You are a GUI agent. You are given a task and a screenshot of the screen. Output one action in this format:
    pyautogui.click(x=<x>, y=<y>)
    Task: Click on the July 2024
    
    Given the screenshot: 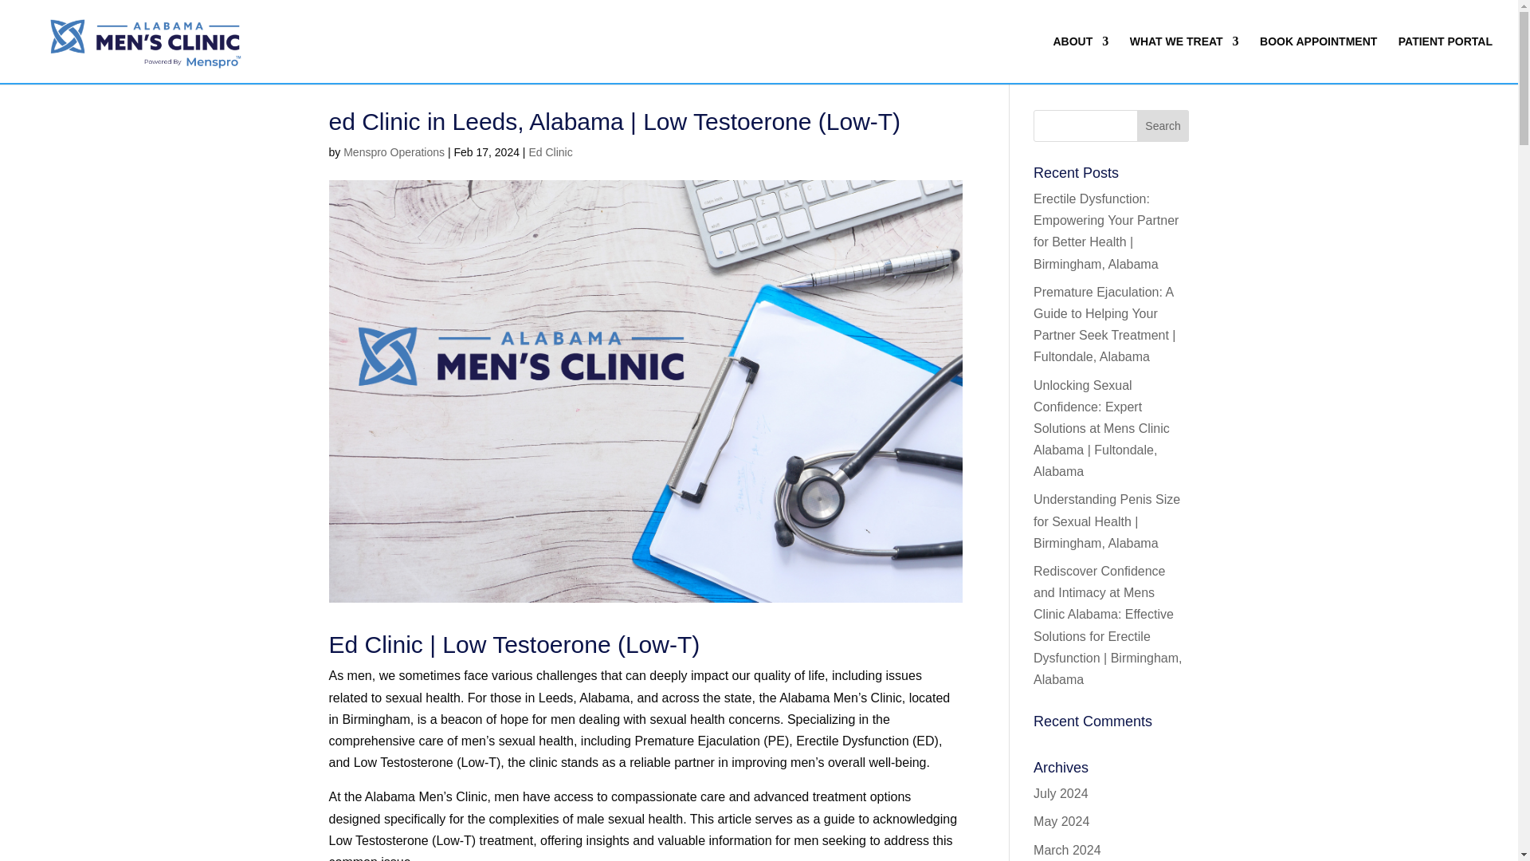 What is the action you would take?
    pyautogui.click(x=1061, y=794)
    